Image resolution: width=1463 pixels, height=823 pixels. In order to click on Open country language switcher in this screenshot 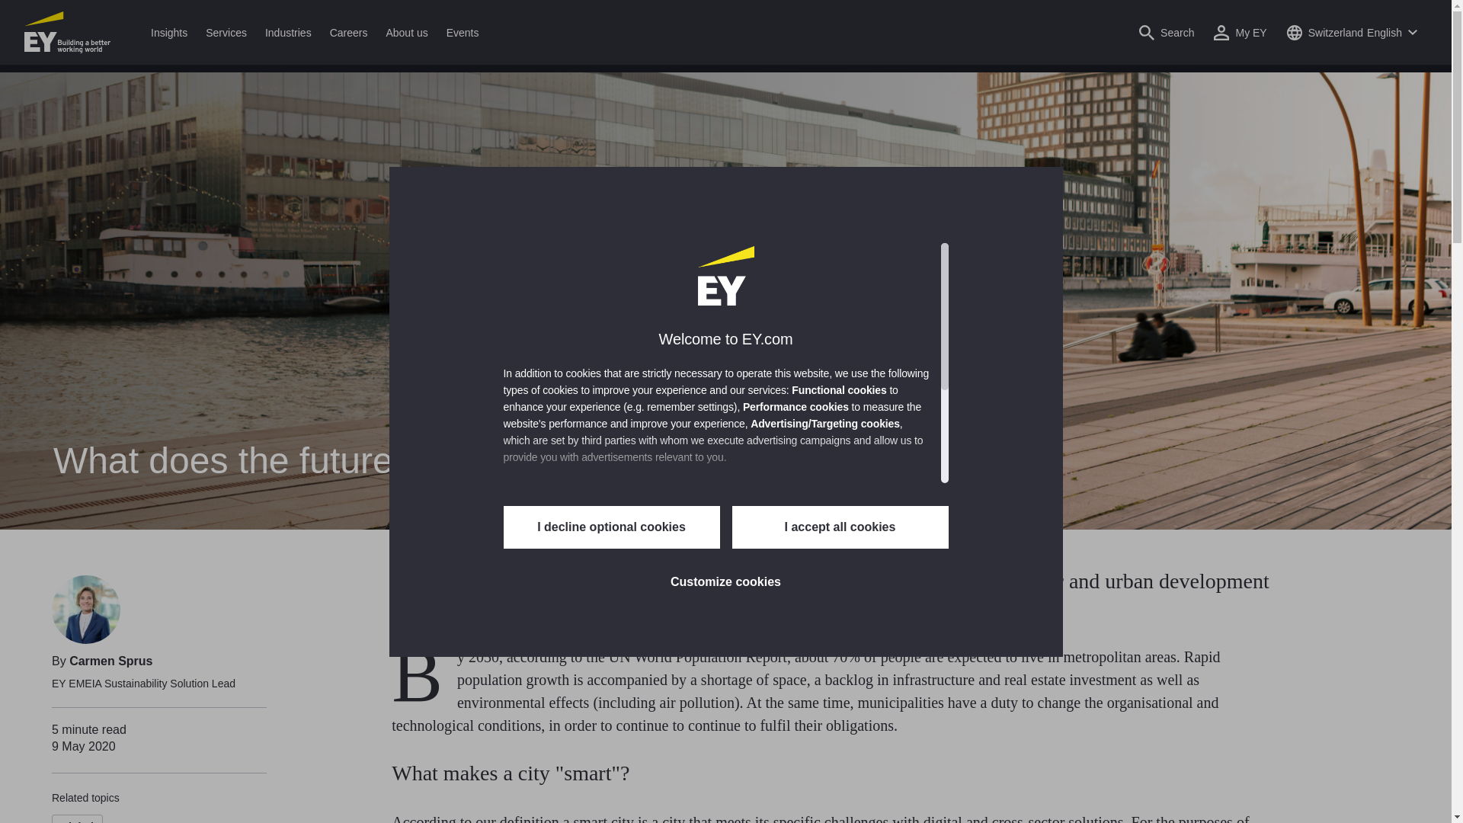, I will do `click(1352, 32)`.